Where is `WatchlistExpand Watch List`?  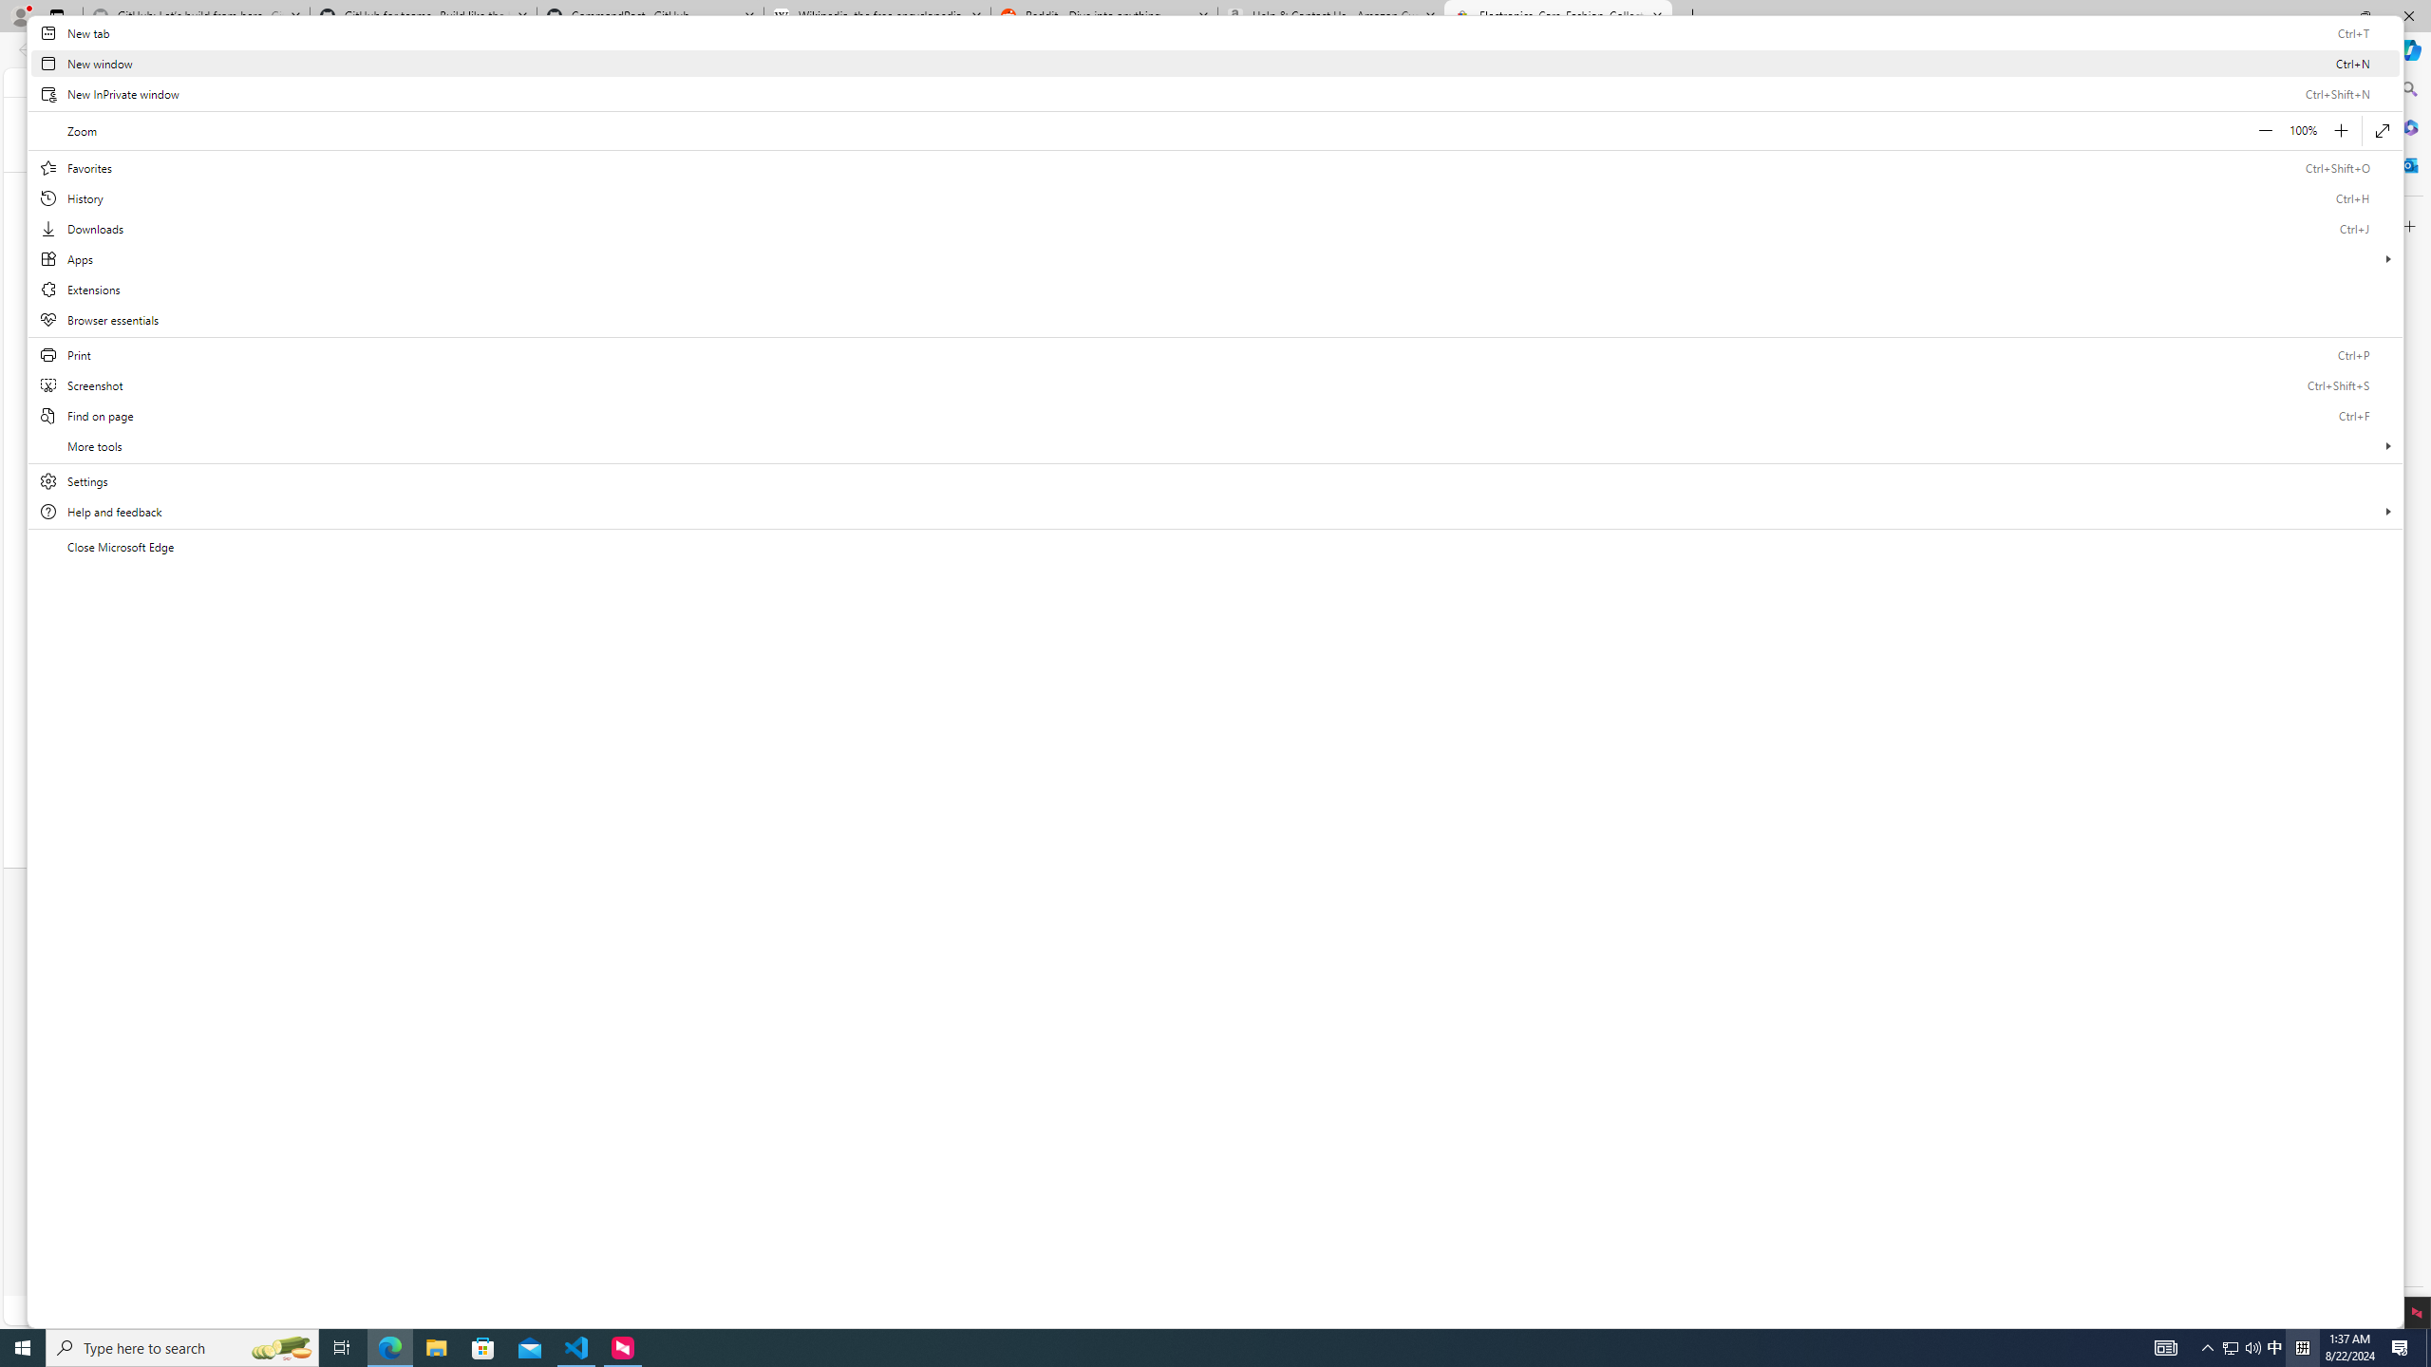
WatchlistExpand Watch List is located at coordinates (1559, 82).